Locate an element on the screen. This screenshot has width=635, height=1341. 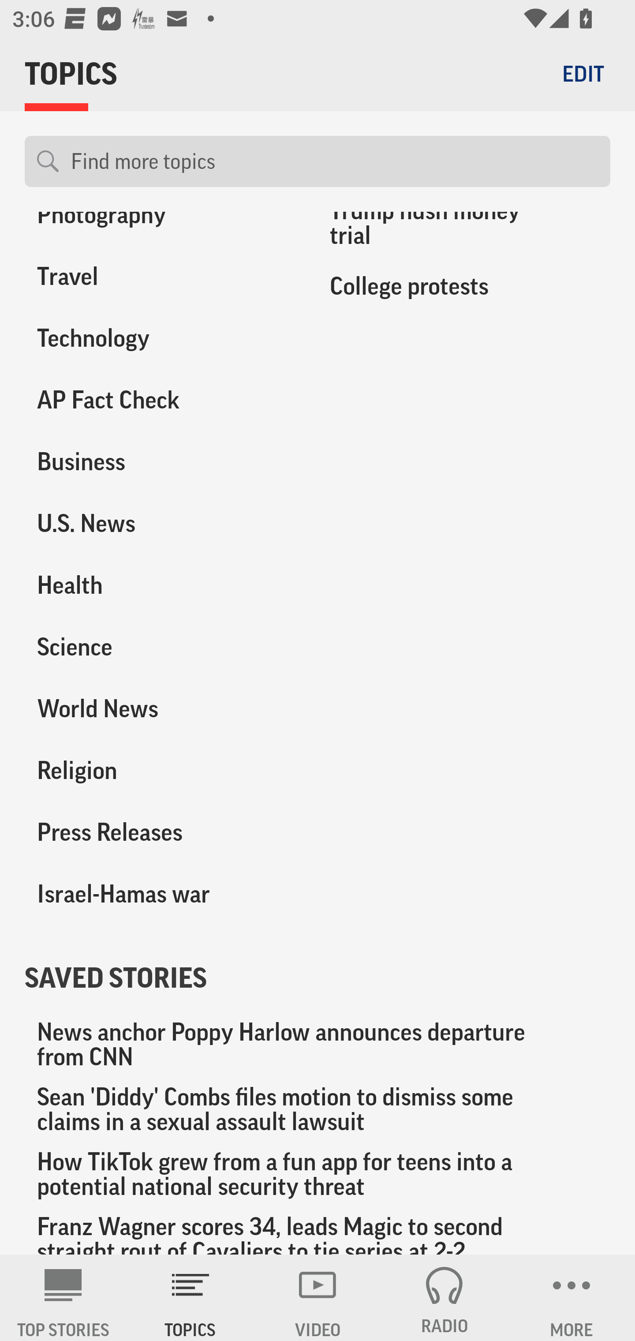
Travel is located at coordinates (159, 276).